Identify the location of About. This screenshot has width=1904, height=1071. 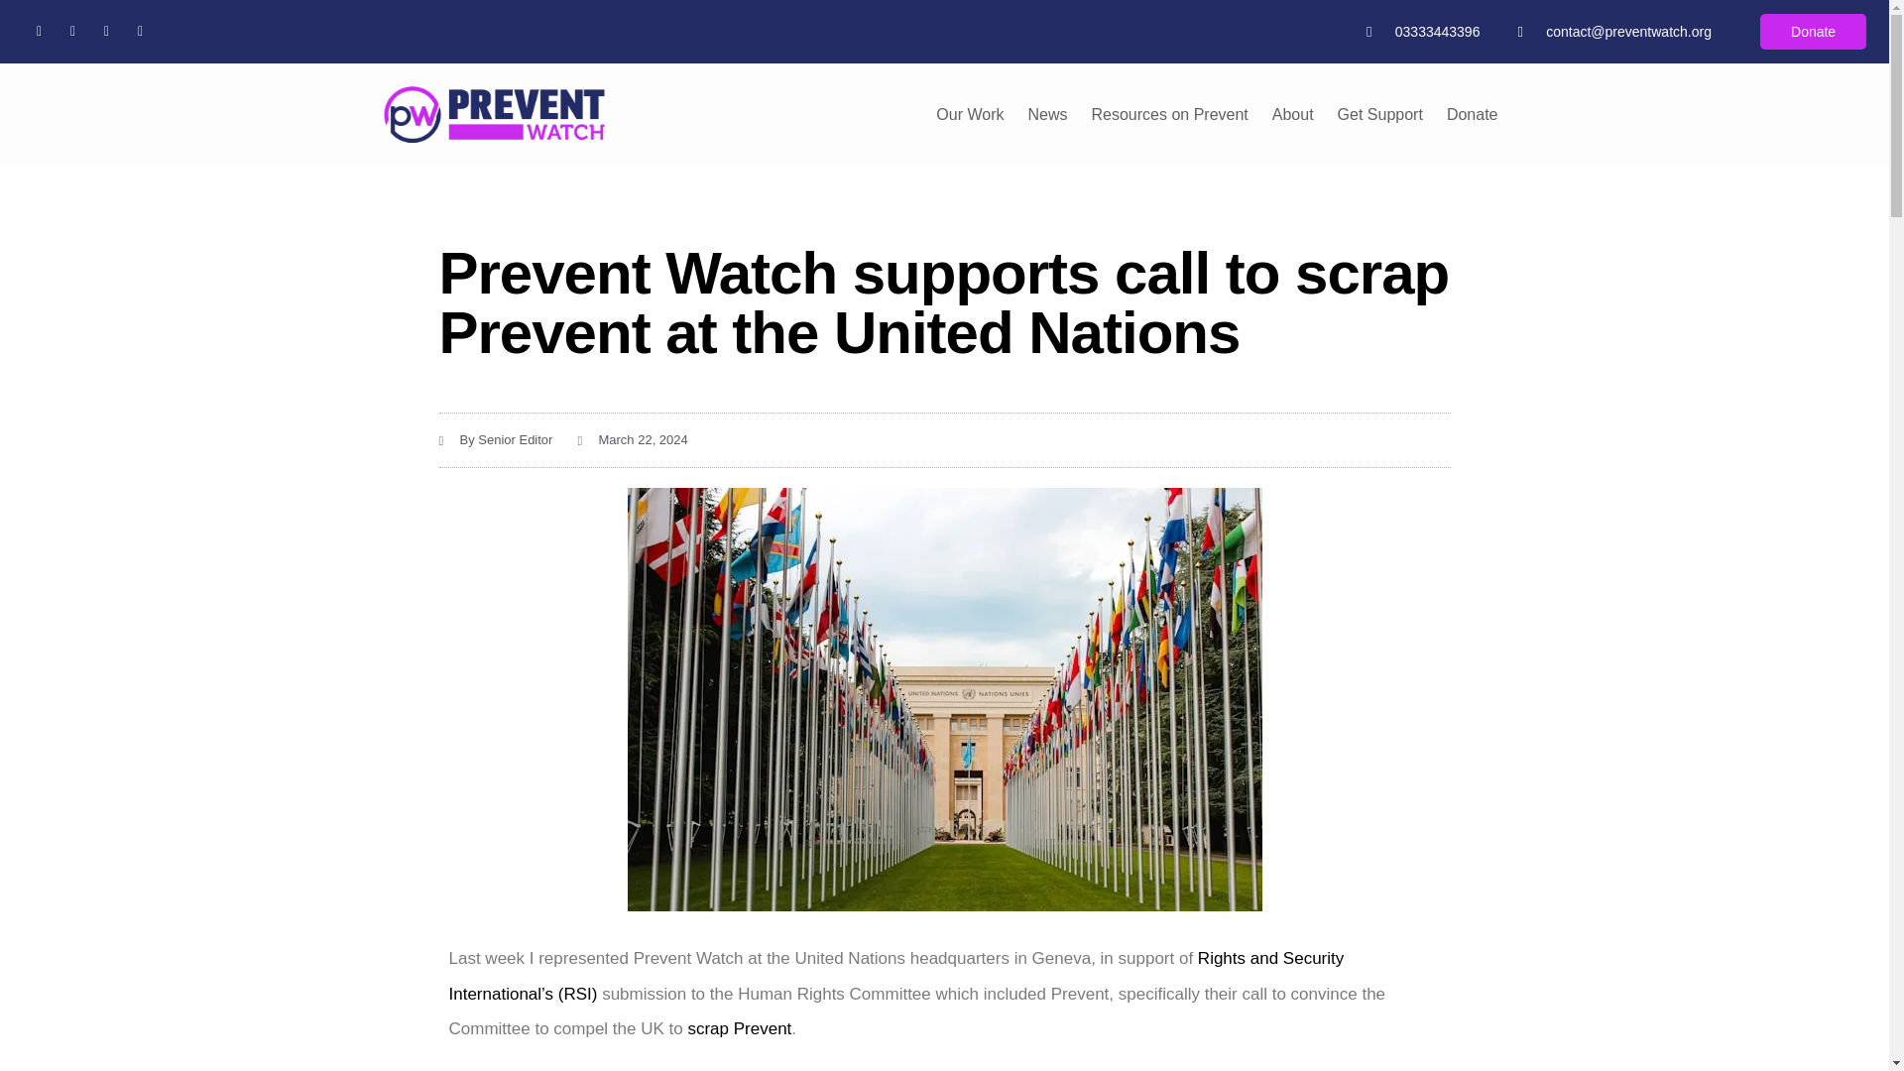
(1293, 115).